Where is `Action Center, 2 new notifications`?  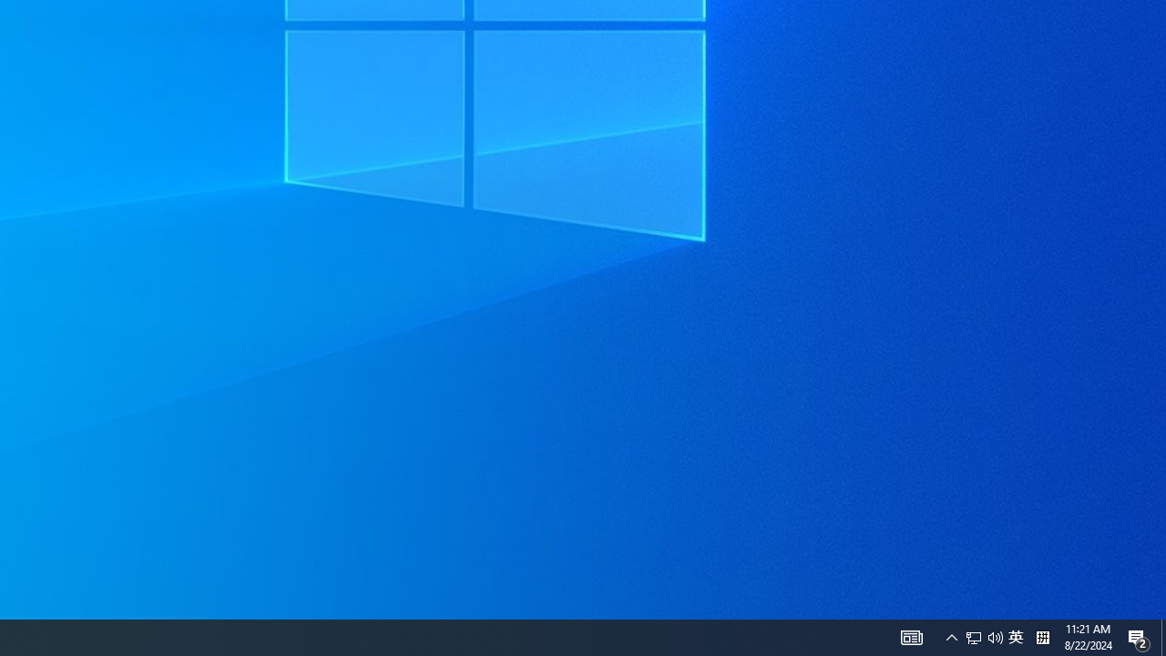
Action Center, 2 new notifications is located at coordinates (1139, 638).